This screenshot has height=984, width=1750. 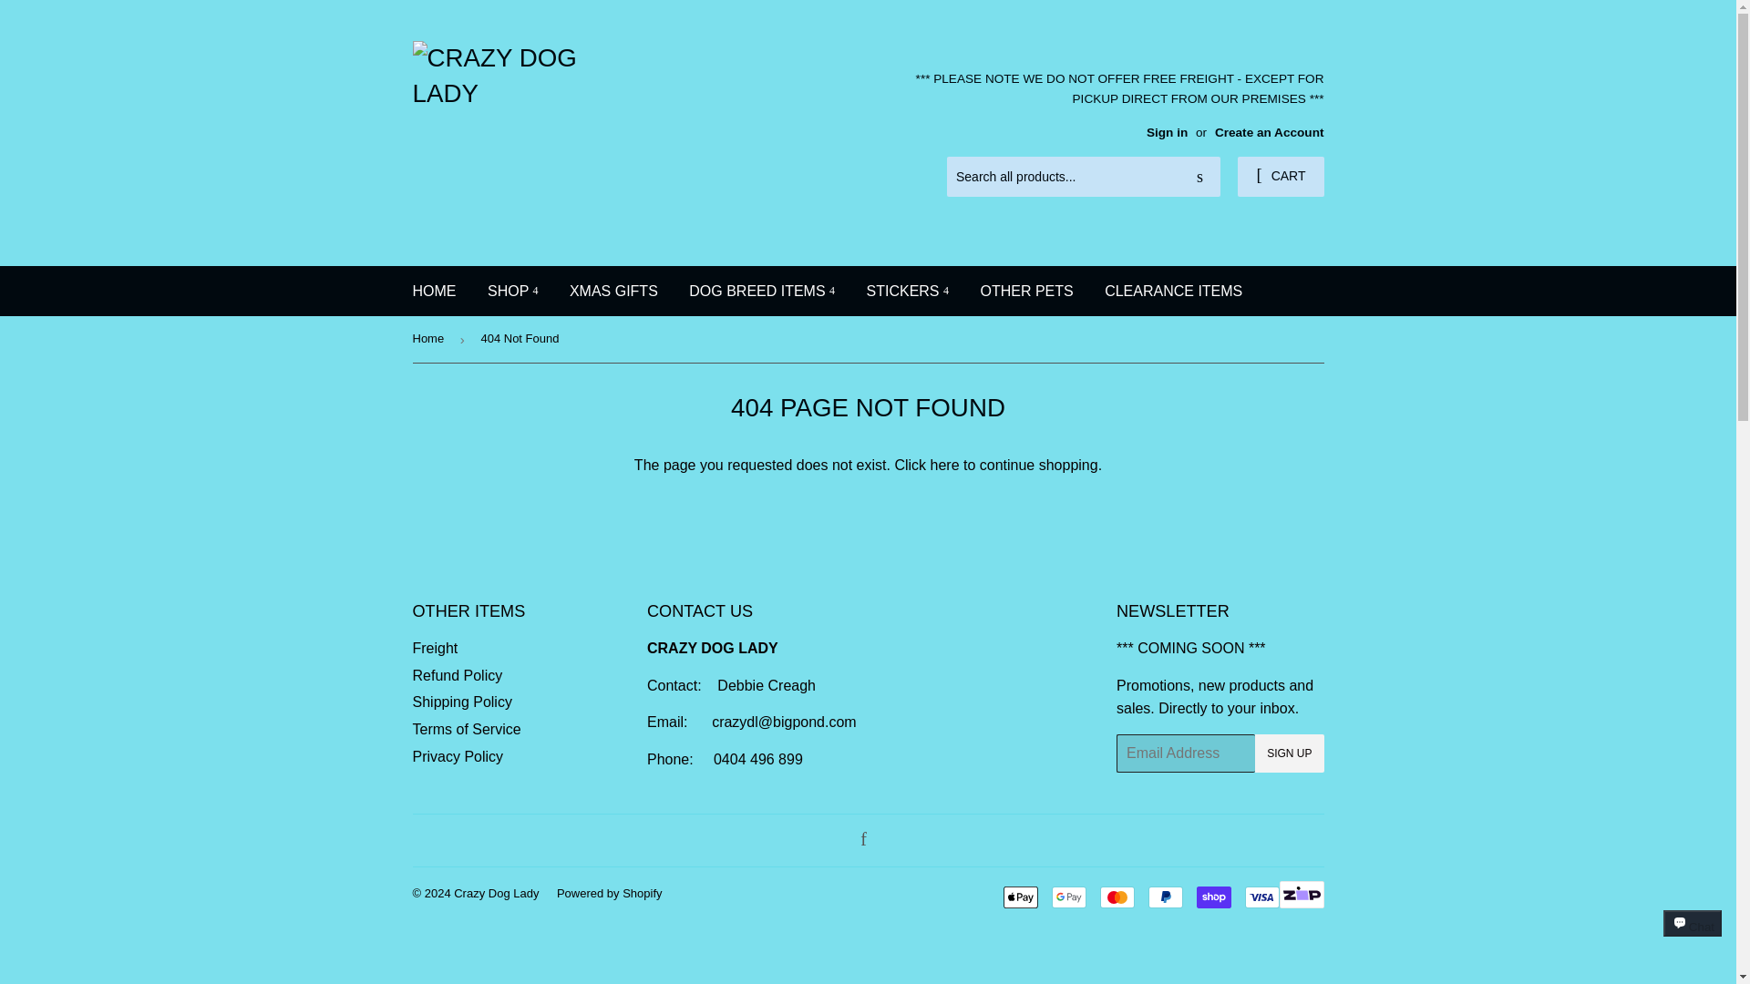 What do you see at coordinates (1280, 177) in the screenshot?
I see `CART` at bounding box center [1280, 177].